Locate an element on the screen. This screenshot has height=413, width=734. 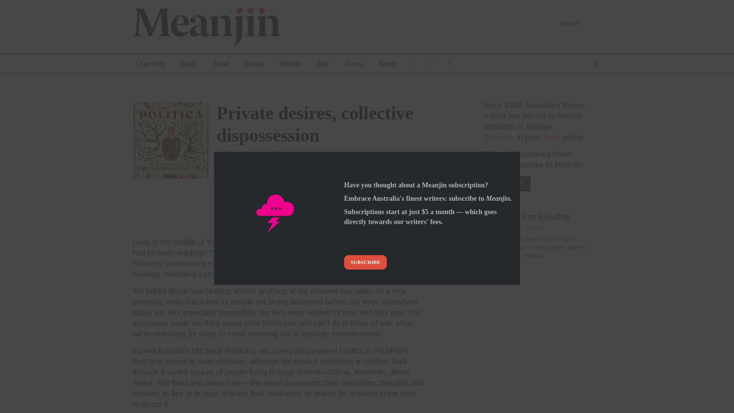
Buy is located at coordinates (323, 63).